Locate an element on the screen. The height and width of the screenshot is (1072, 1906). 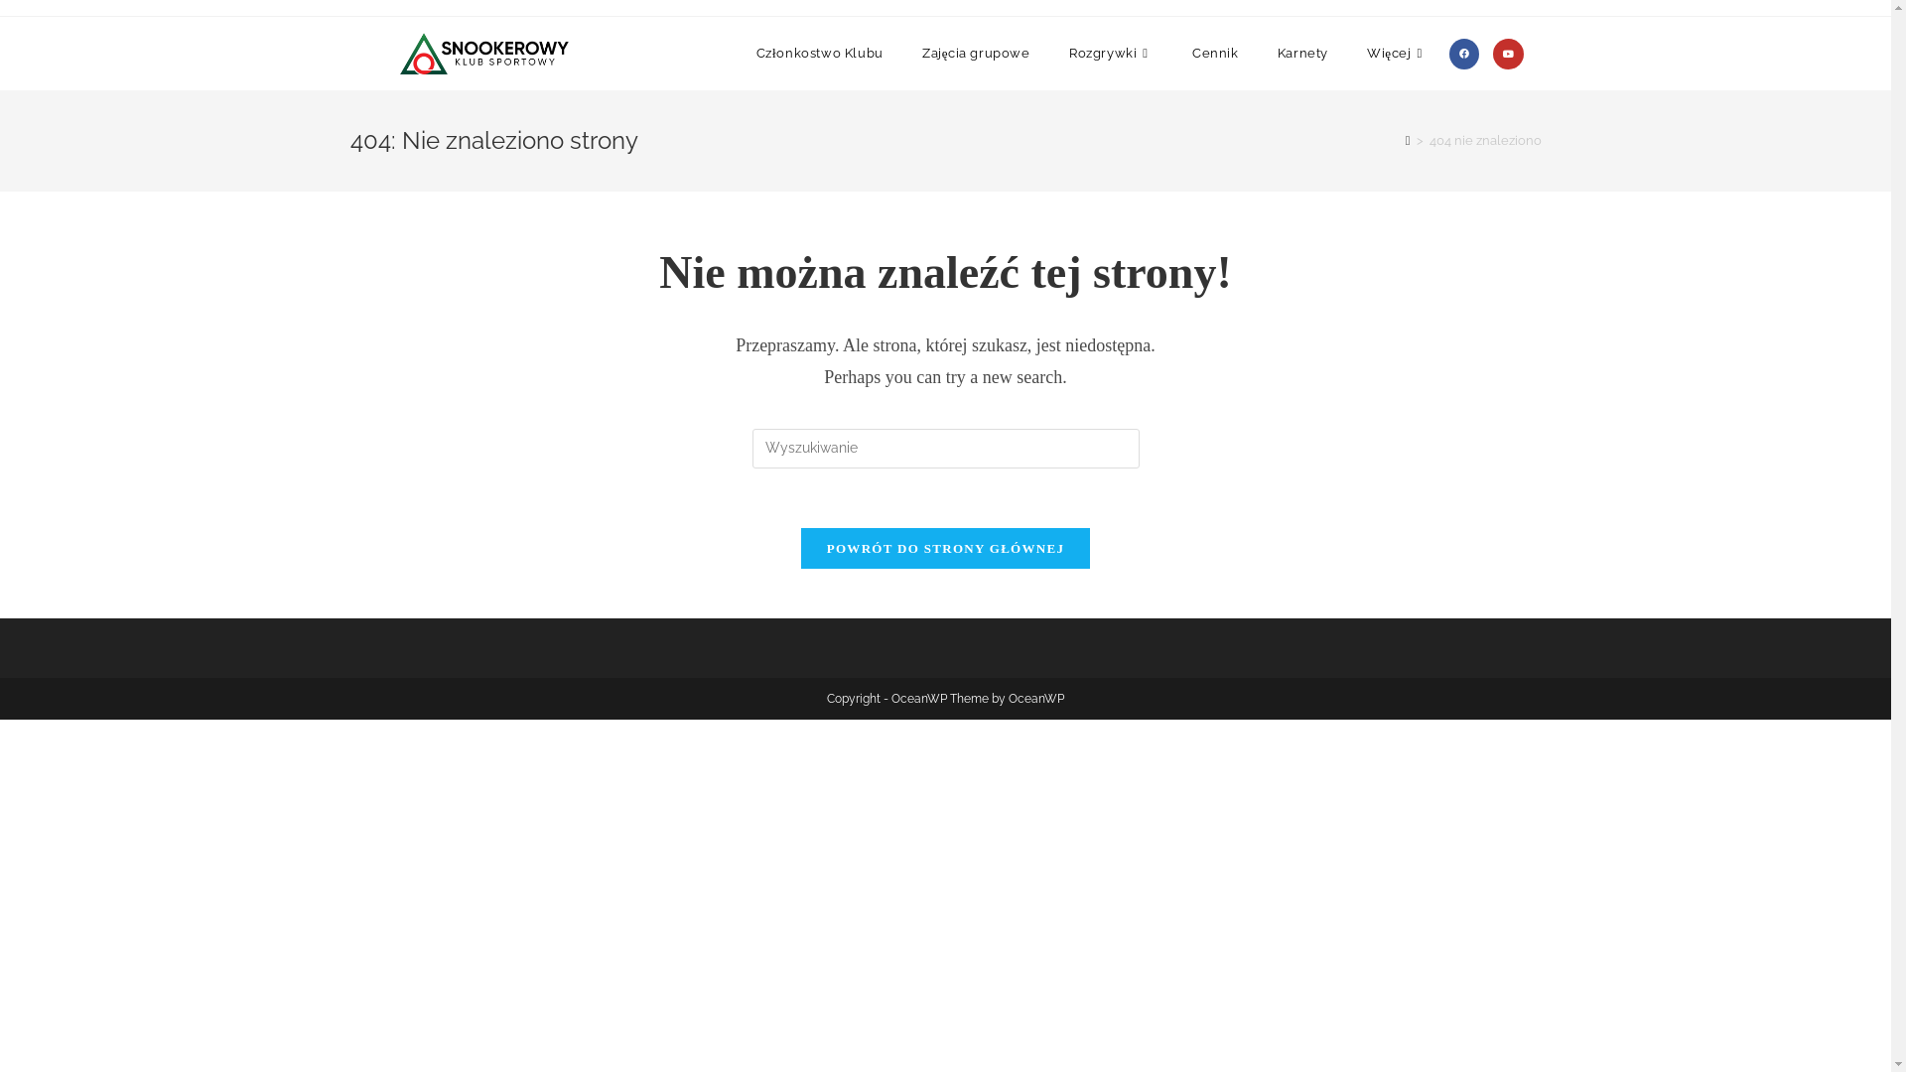
Karnety is located at coordinates (1302, 54).